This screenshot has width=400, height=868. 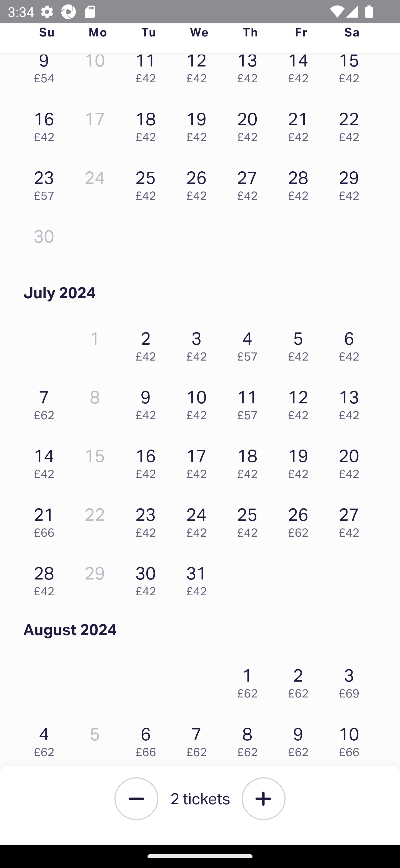 I want to click on 12 £42, so click(x=301, y=402).